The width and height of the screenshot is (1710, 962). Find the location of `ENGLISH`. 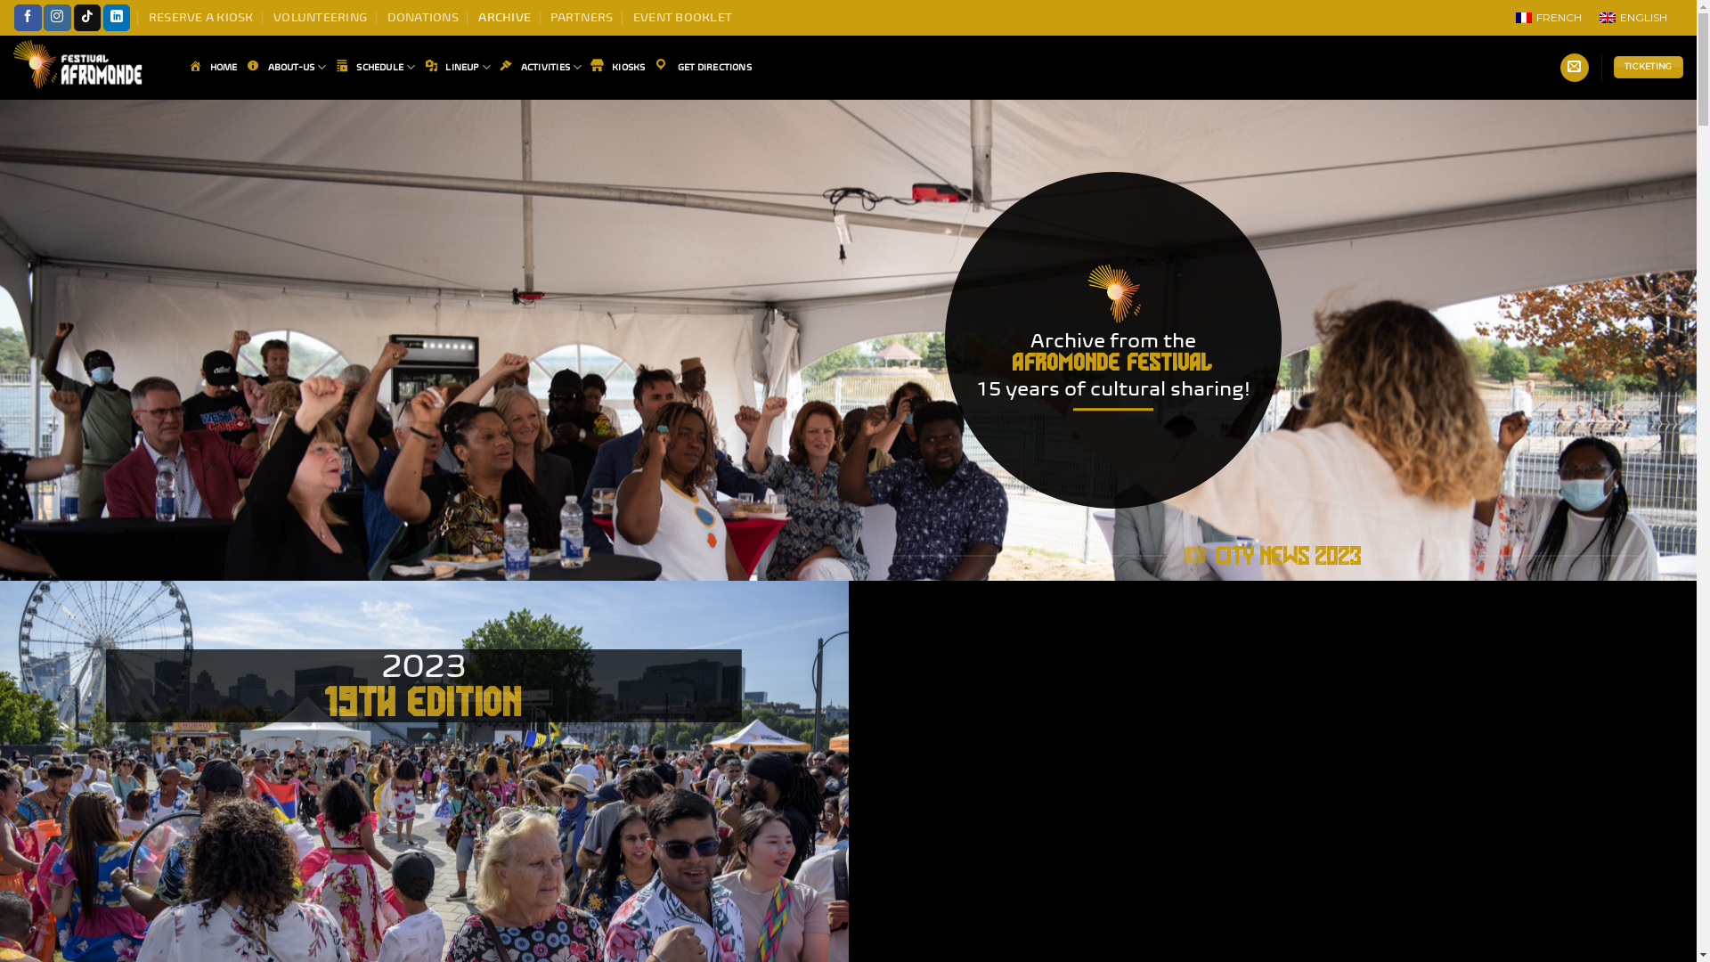

ENGLISH is located at coordinates (1633, 18).